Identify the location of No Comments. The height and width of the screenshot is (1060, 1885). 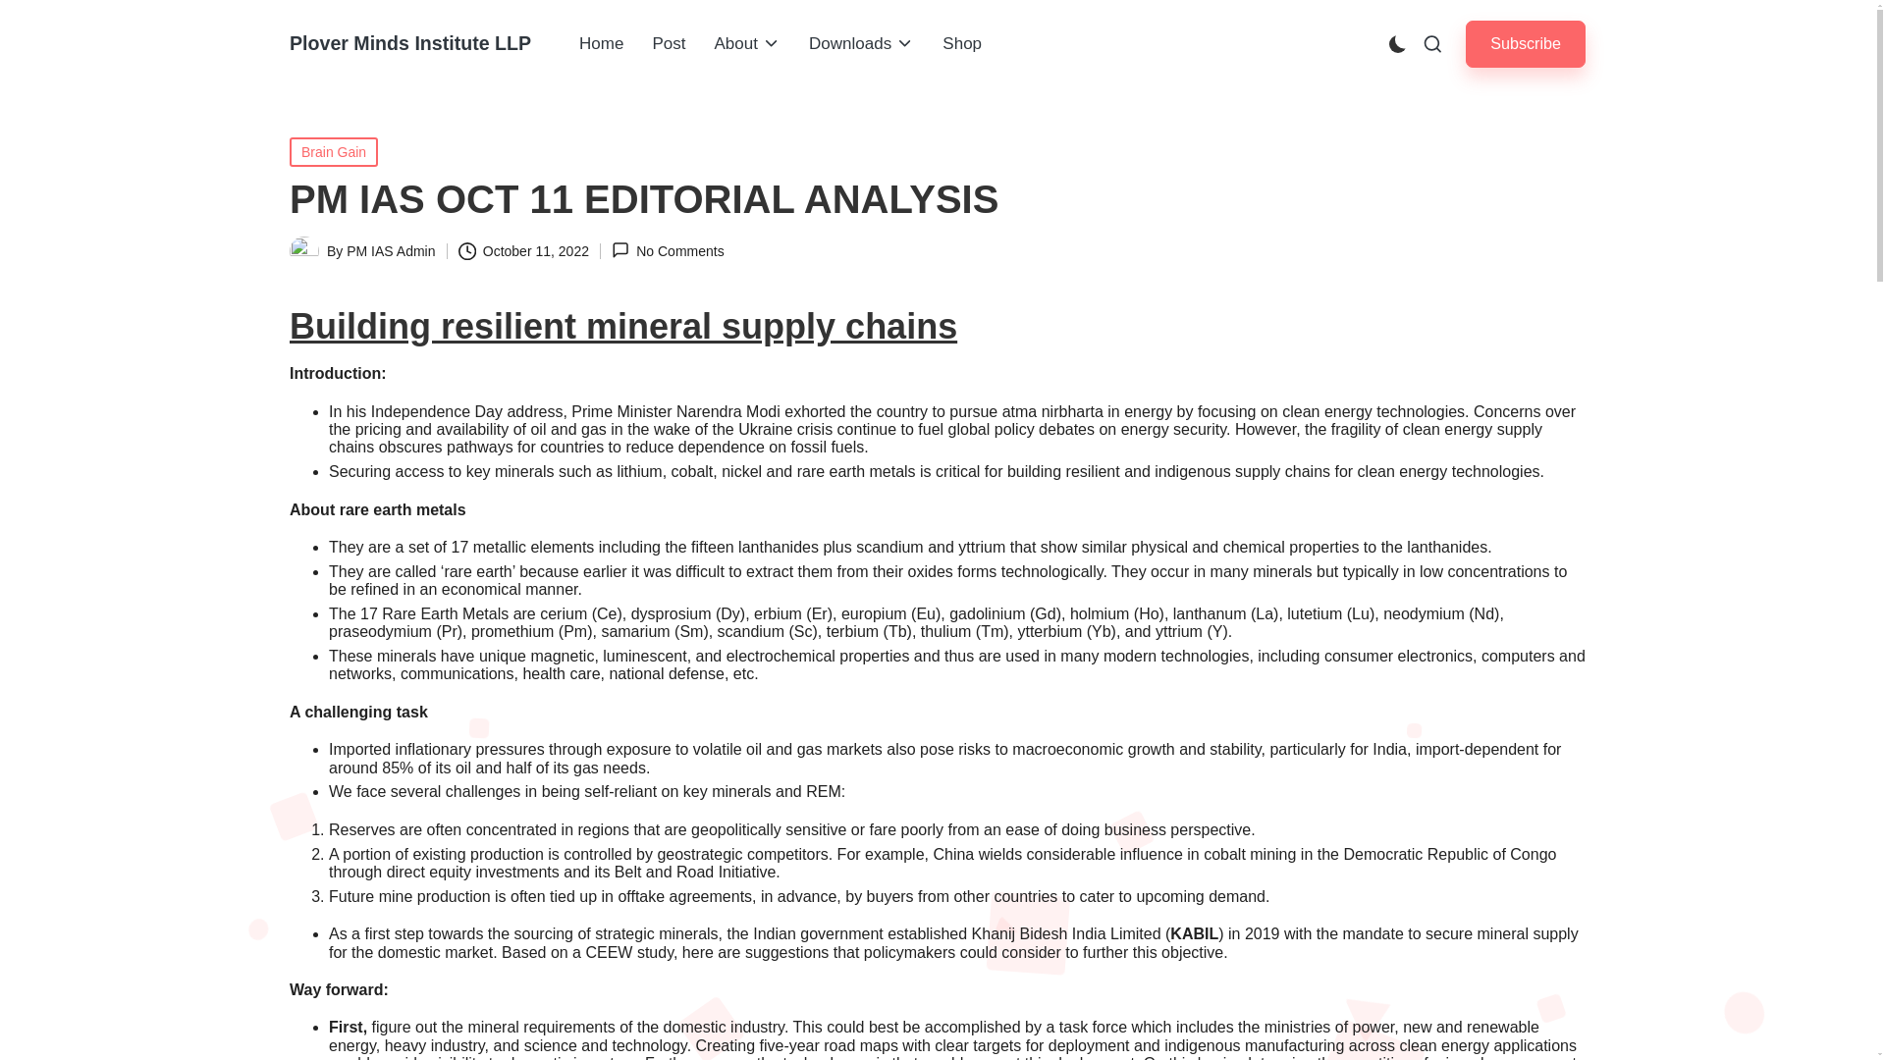
(668, 250).